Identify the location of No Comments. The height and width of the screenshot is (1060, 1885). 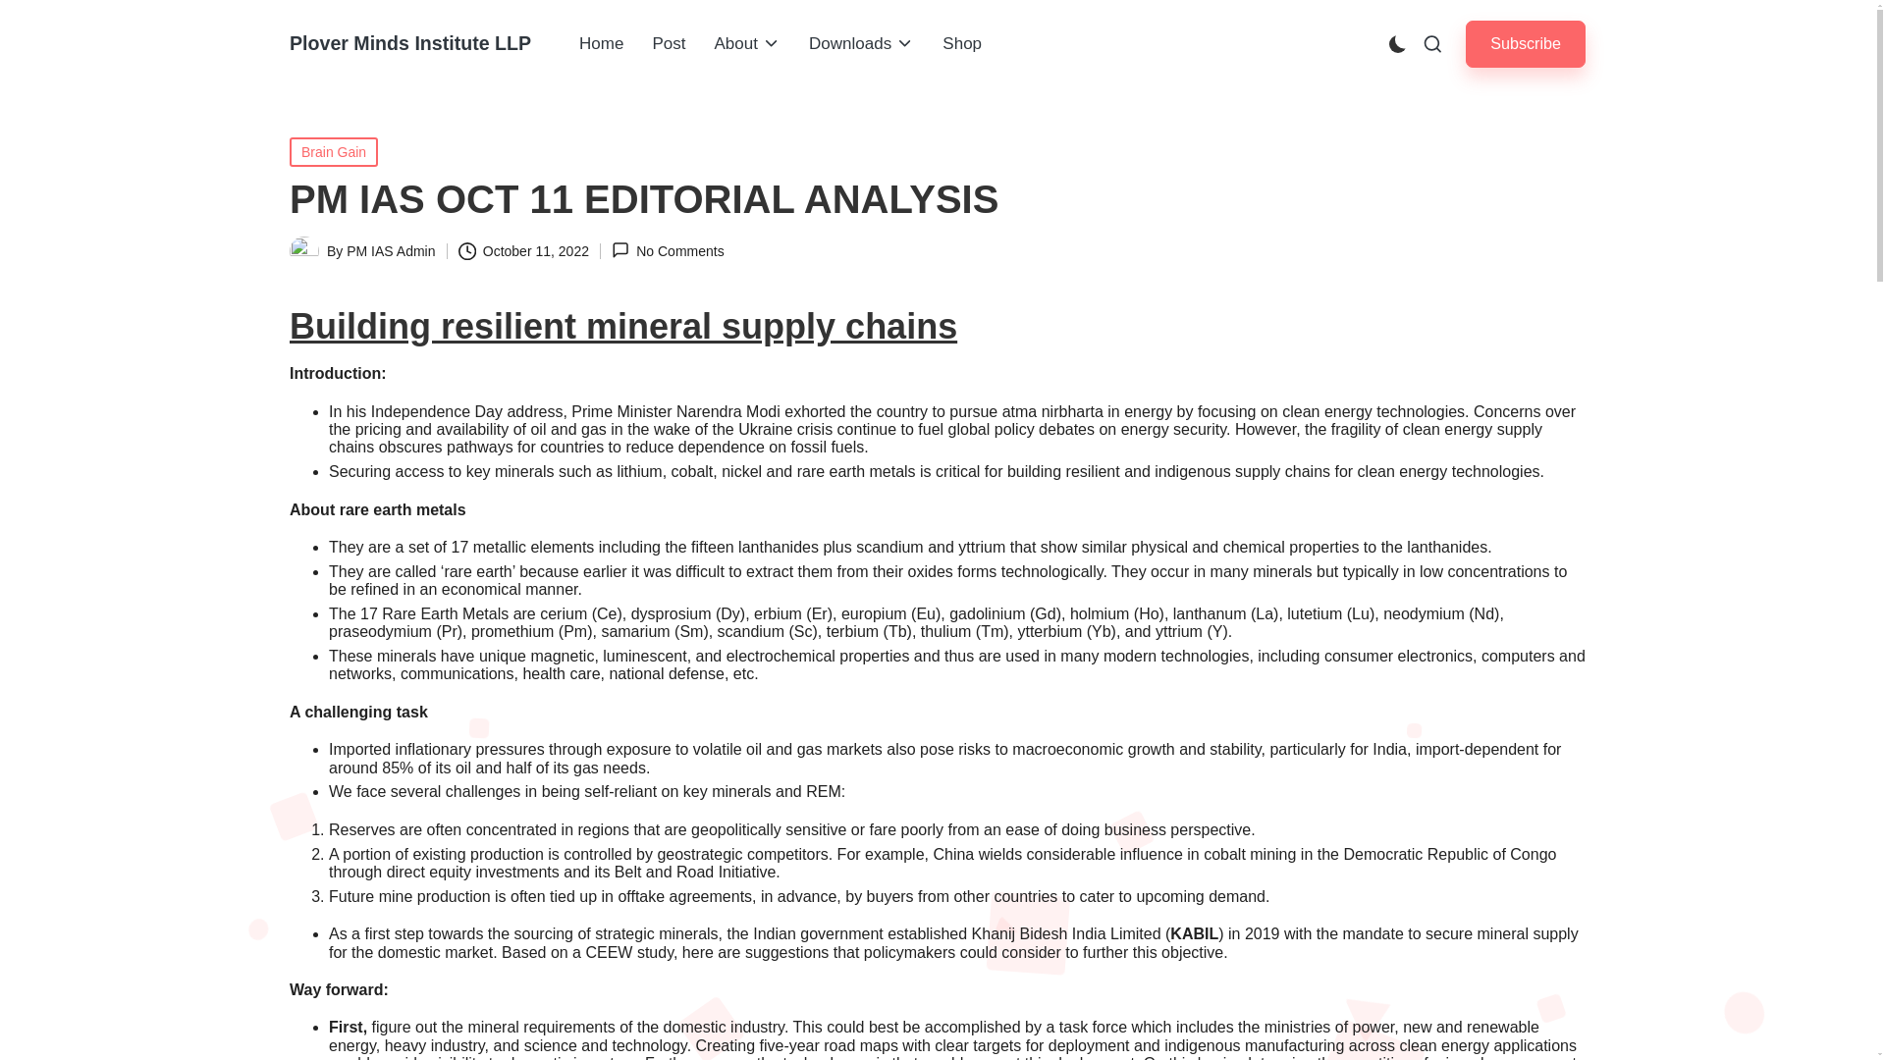
(668, 250).